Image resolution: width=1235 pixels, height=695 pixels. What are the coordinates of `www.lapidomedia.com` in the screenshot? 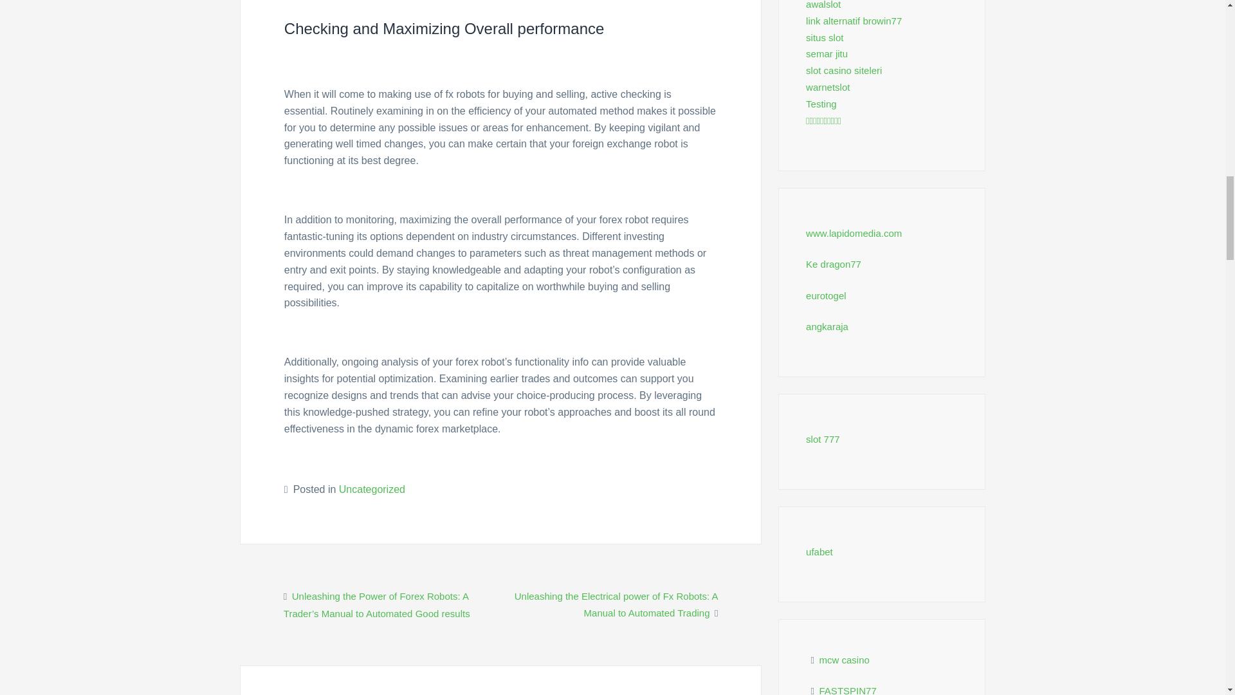 It's located at (854, 233).